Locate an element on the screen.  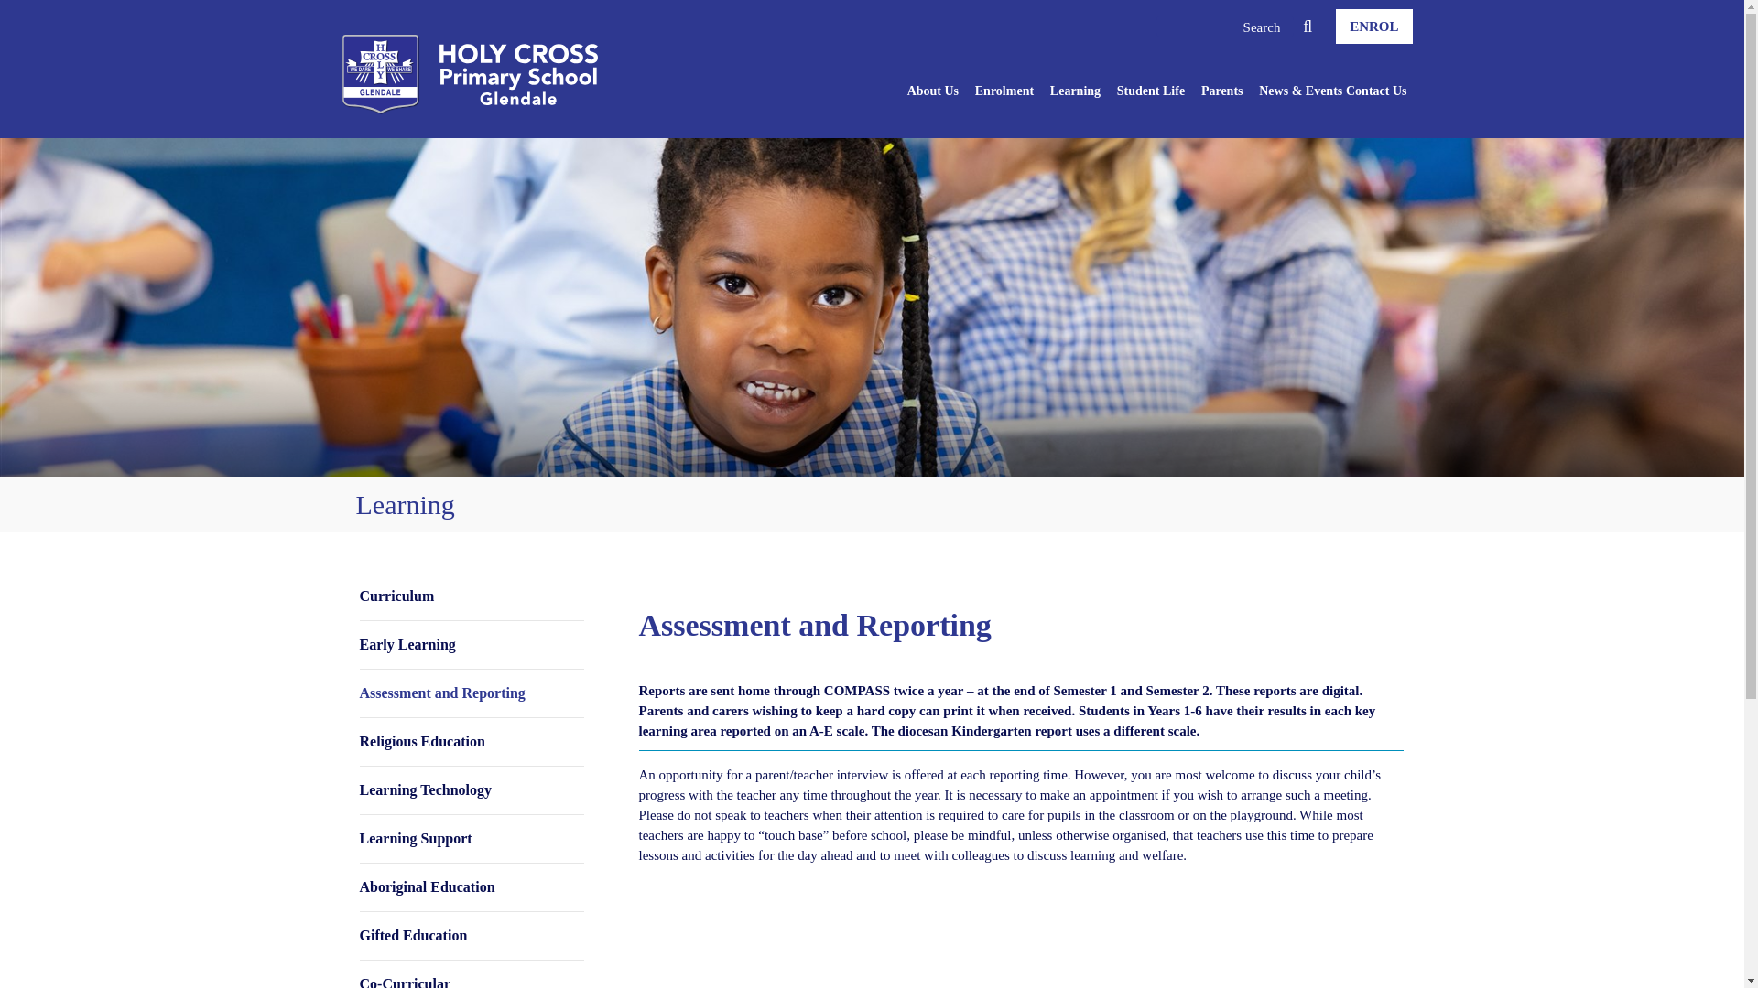
Student Life is located at coordinates (1150, 92).